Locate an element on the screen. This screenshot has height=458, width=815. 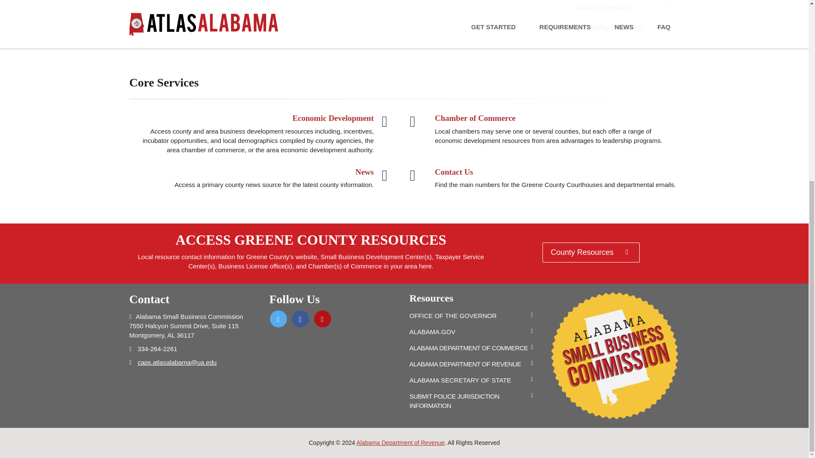
ALABAMA DEPARTMENT OF REVENUE is located at coordinates (474, 364).